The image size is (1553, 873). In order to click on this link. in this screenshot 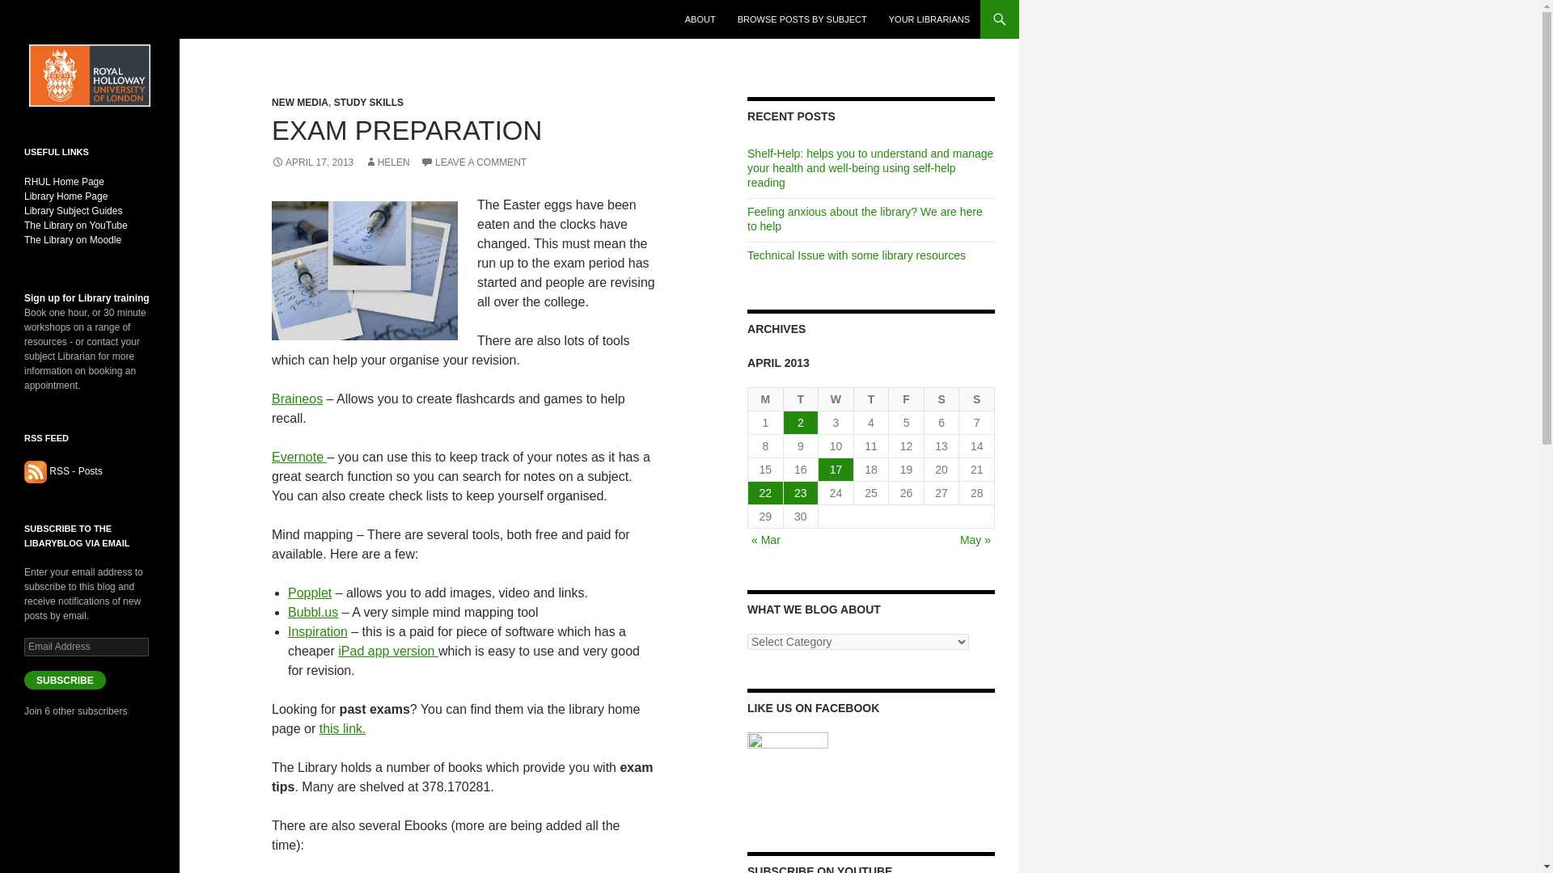, I will do `click(343, 729)`.